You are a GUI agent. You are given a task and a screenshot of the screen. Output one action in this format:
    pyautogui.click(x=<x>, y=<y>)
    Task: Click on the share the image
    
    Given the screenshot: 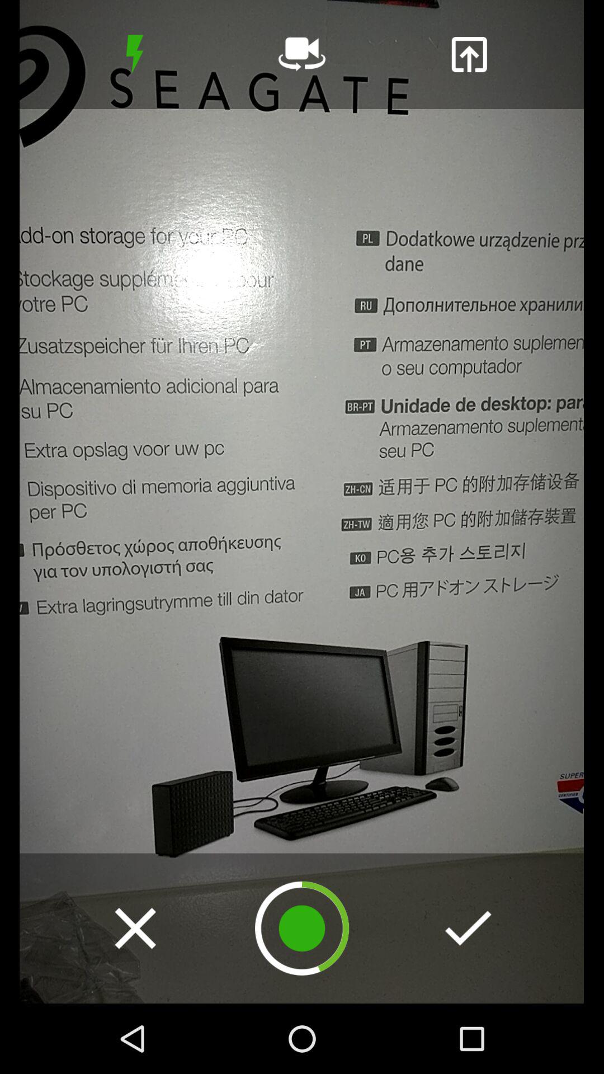 What is the action you would take?
    pyautogui.click(x=469, y=54)
    